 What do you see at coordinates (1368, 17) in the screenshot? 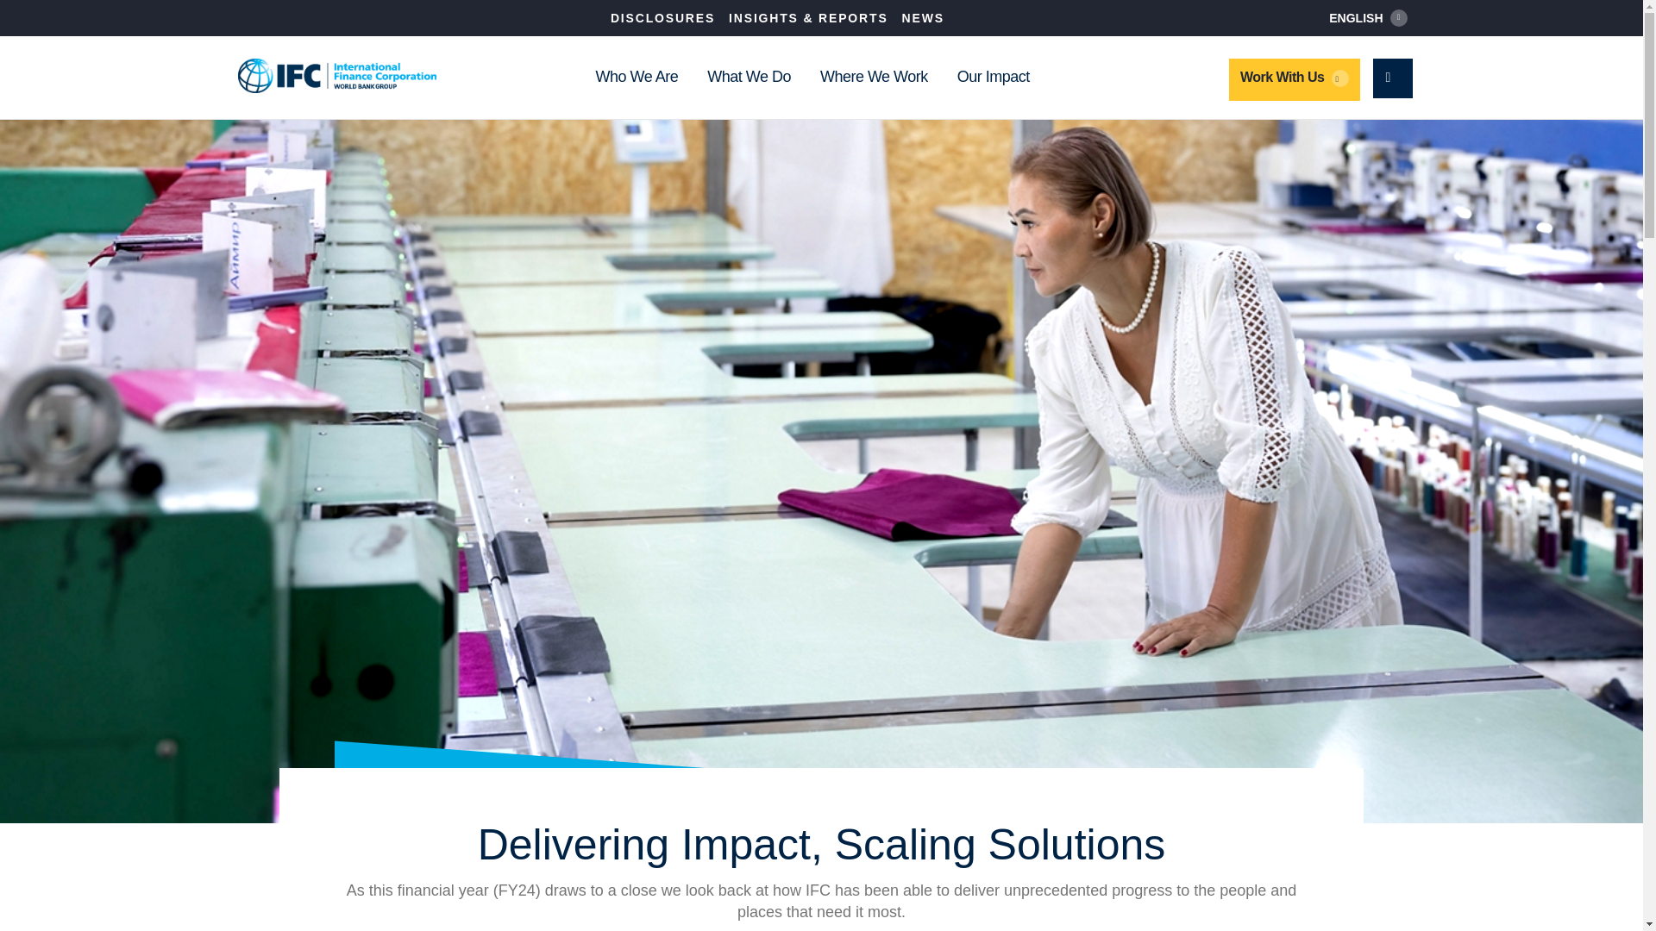
I see `ENGLISH` at bounding box center [1368, 17].